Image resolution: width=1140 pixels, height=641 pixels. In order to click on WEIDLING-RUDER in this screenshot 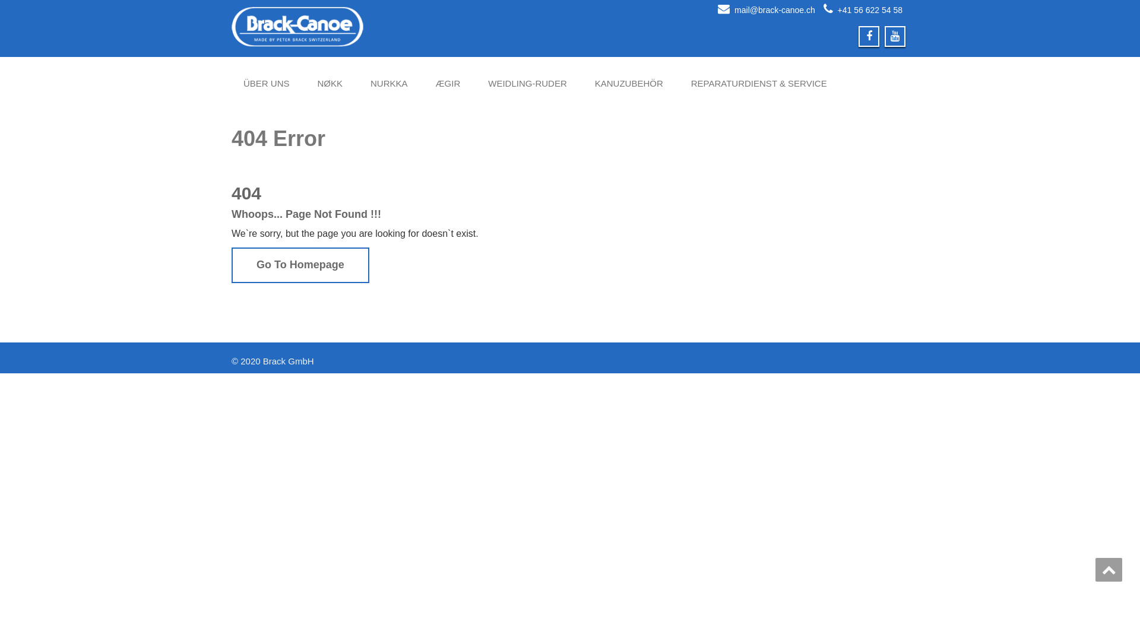, I will do `click(527, 84)`.